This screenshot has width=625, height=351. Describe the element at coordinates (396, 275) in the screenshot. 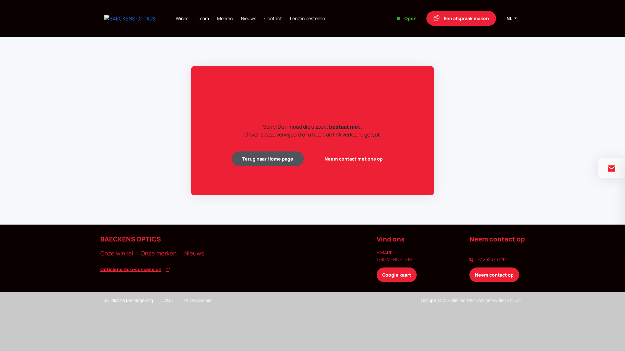

I see `Google kaart` at that location.